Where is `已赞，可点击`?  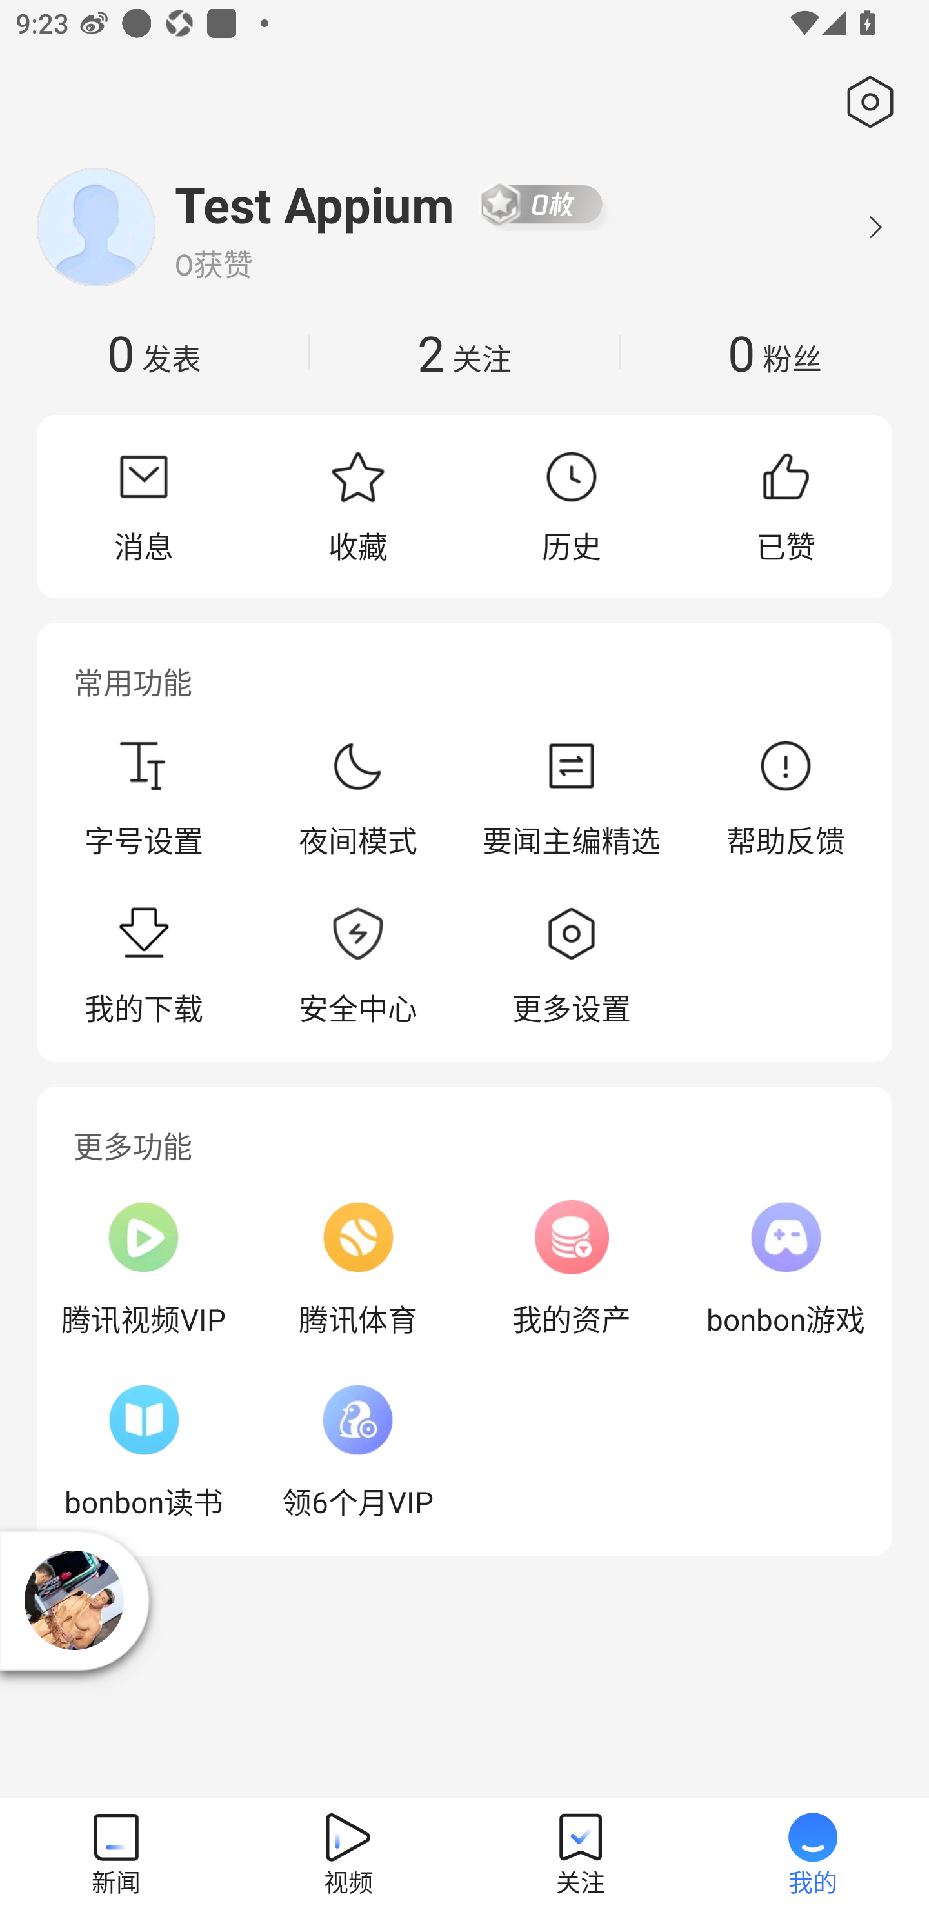 已赞，可点击 is located at coordinates (785, 506).